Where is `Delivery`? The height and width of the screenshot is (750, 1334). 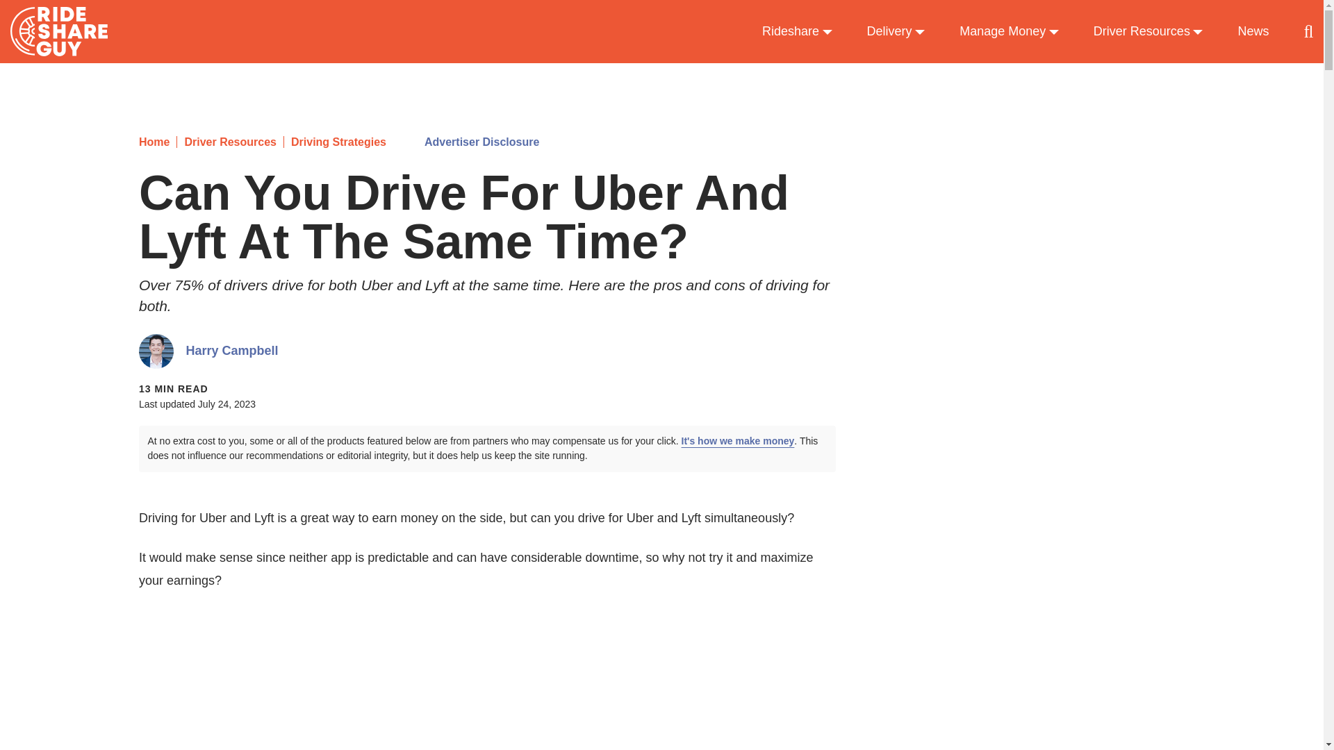 Delivery is located at coordinates (896, 32).